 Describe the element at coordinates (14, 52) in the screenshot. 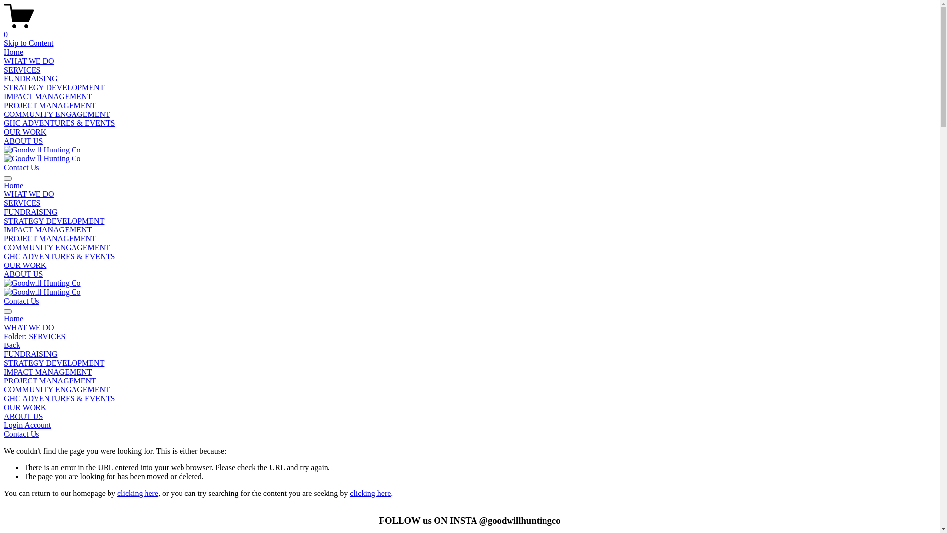

I see `Home` at that location.